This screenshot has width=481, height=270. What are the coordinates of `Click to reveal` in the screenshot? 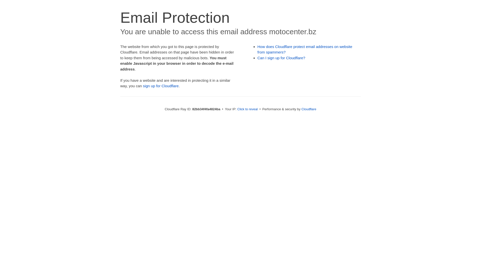 It's located at (248, 109).